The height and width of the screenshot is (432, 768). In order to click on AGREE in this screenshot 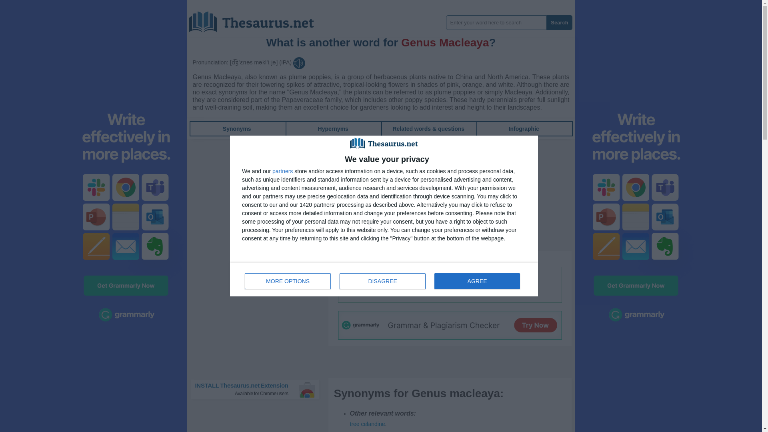, I will do `click(477, 281)`.